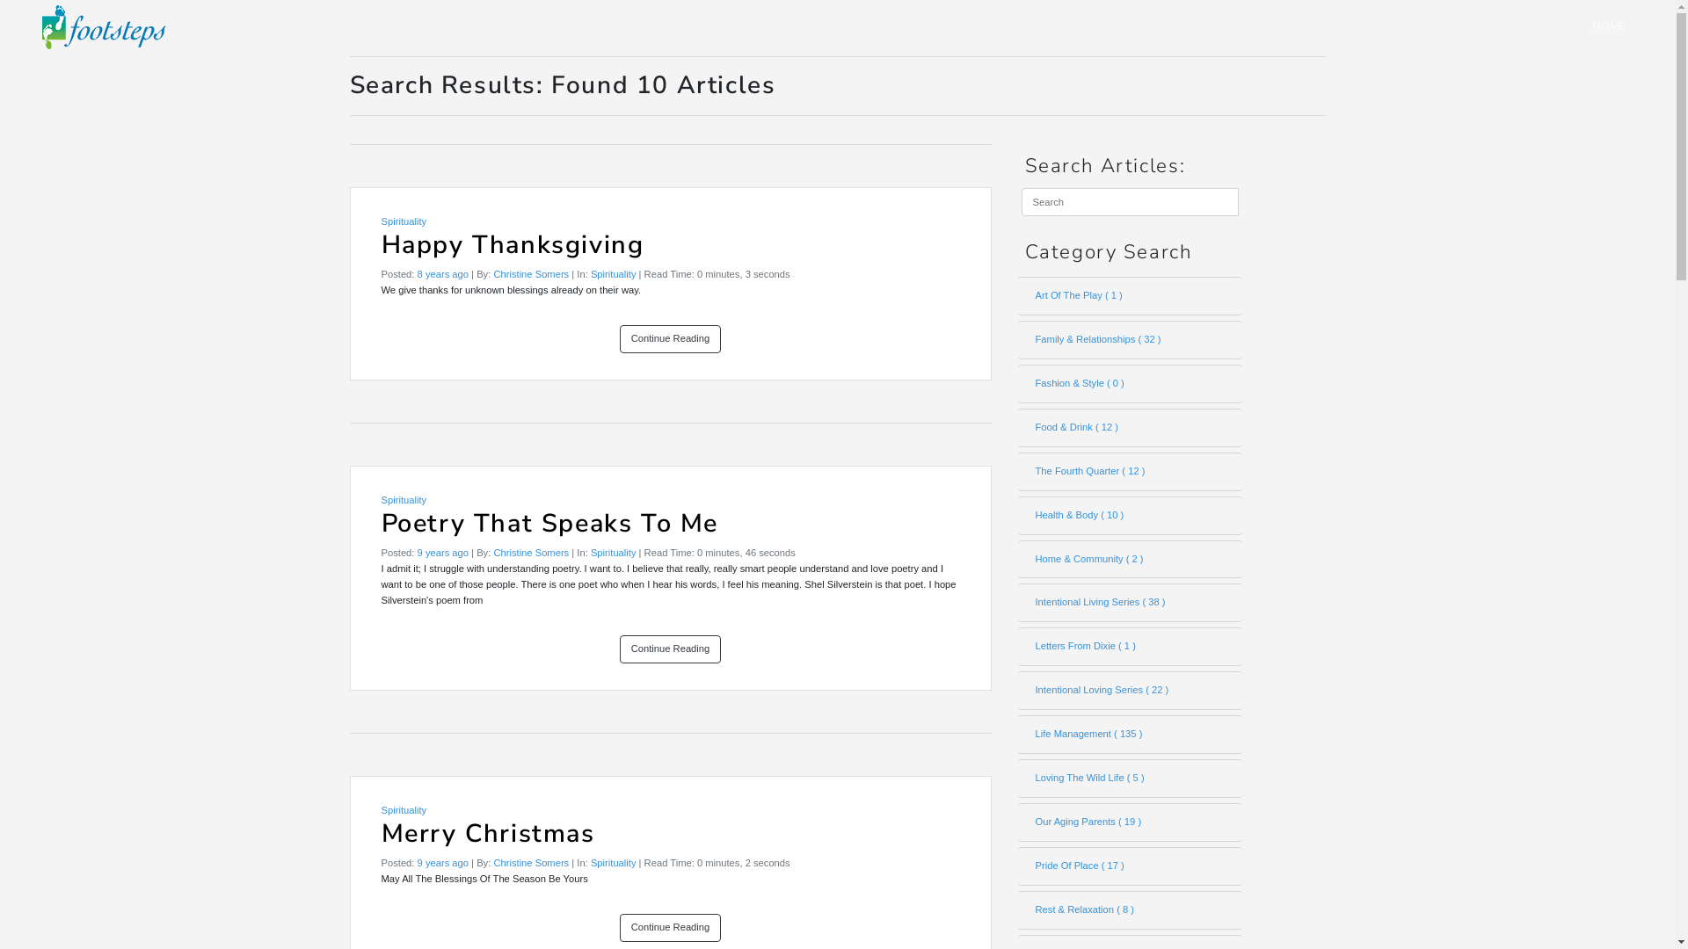 Image resolution: width=1688 pixels, height=949 pixels. Describe the element at coordinates (404, 500) in the screenshot. I see `Spirituality` at that location.